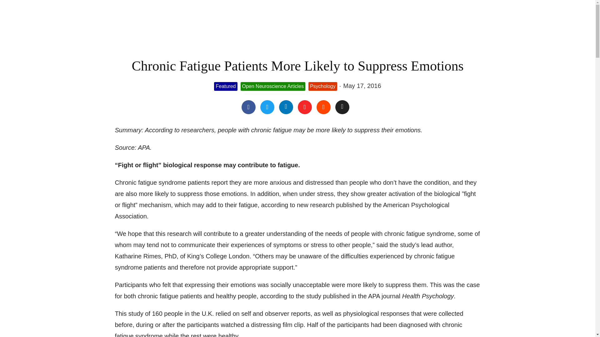 The width and height of the screenshot is (600, 337). Describe the element at coordinates (226, 86) in the screenshot. I see `Featured` at that location.